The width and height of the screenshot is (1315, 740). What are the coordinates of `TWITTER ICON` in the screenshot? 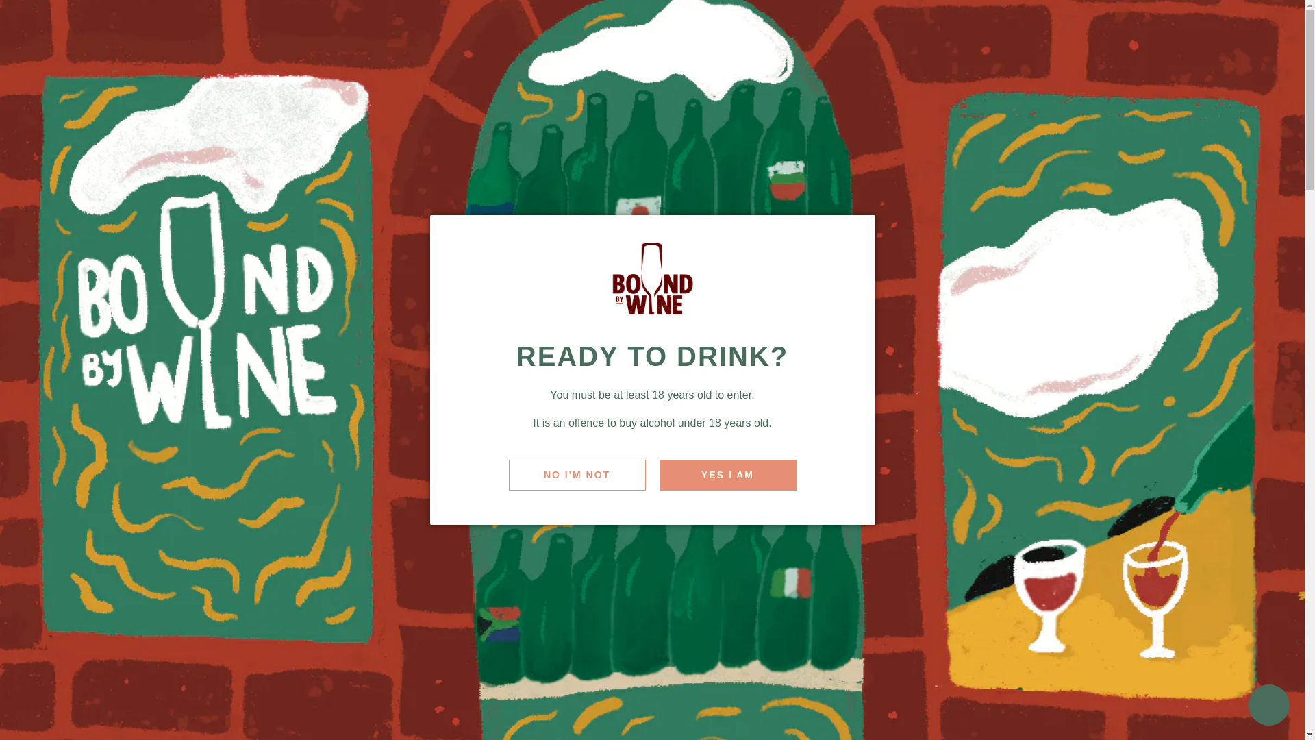 It's located at (1240, 25).